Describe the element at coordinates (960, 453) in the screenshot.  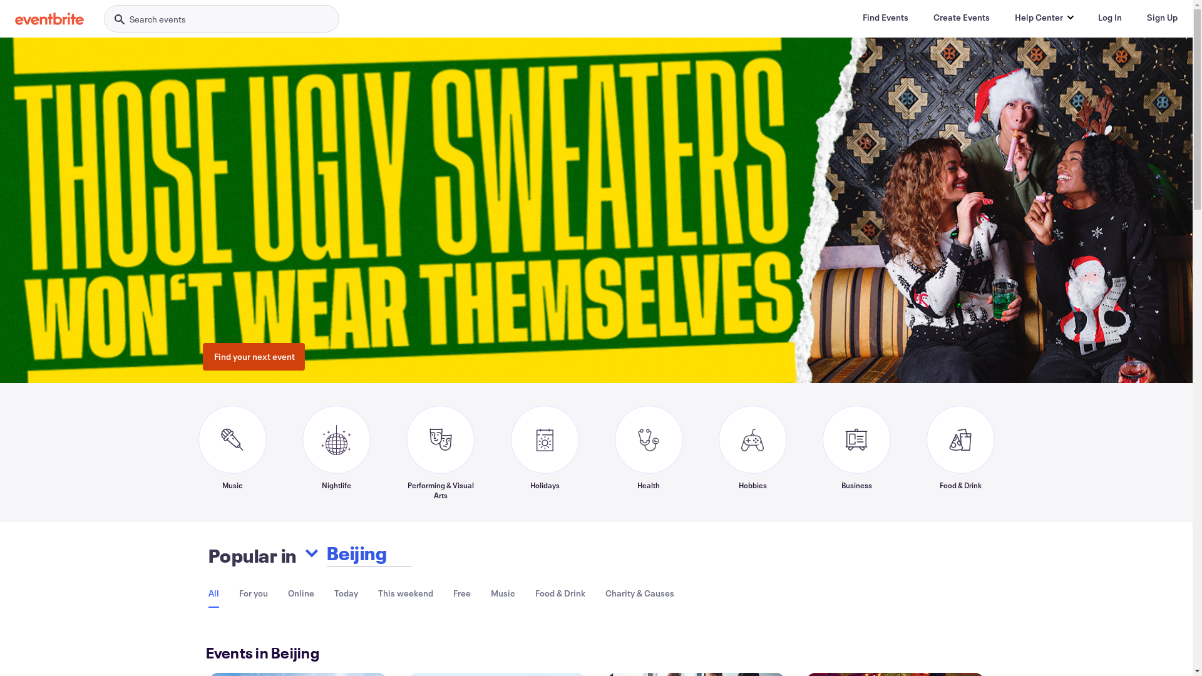
I see `Food & Drink` at that location.